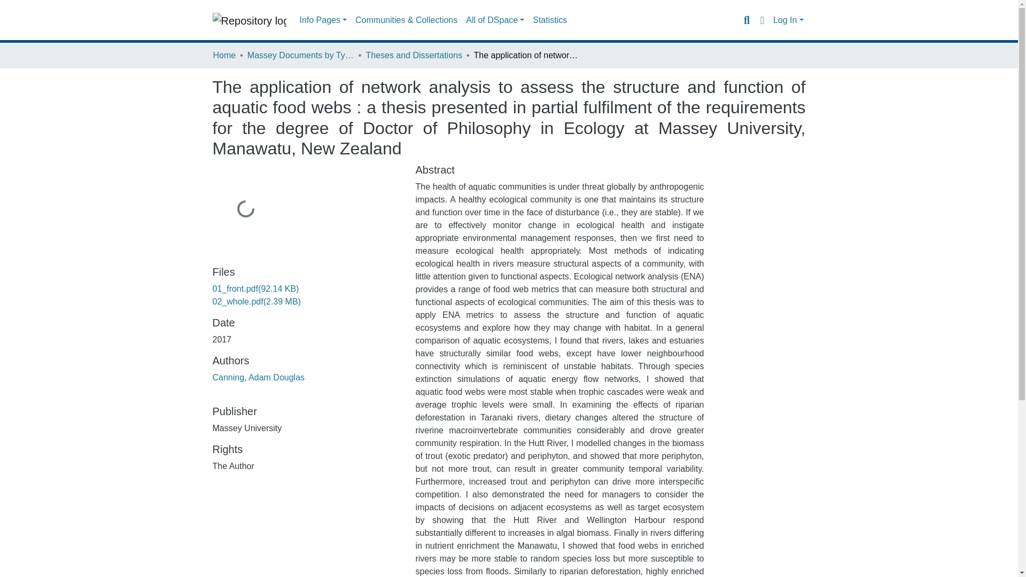 Image resolution: width=1026 pixels, height=577 pixels. I want to click on Log In, so click(788, 20).